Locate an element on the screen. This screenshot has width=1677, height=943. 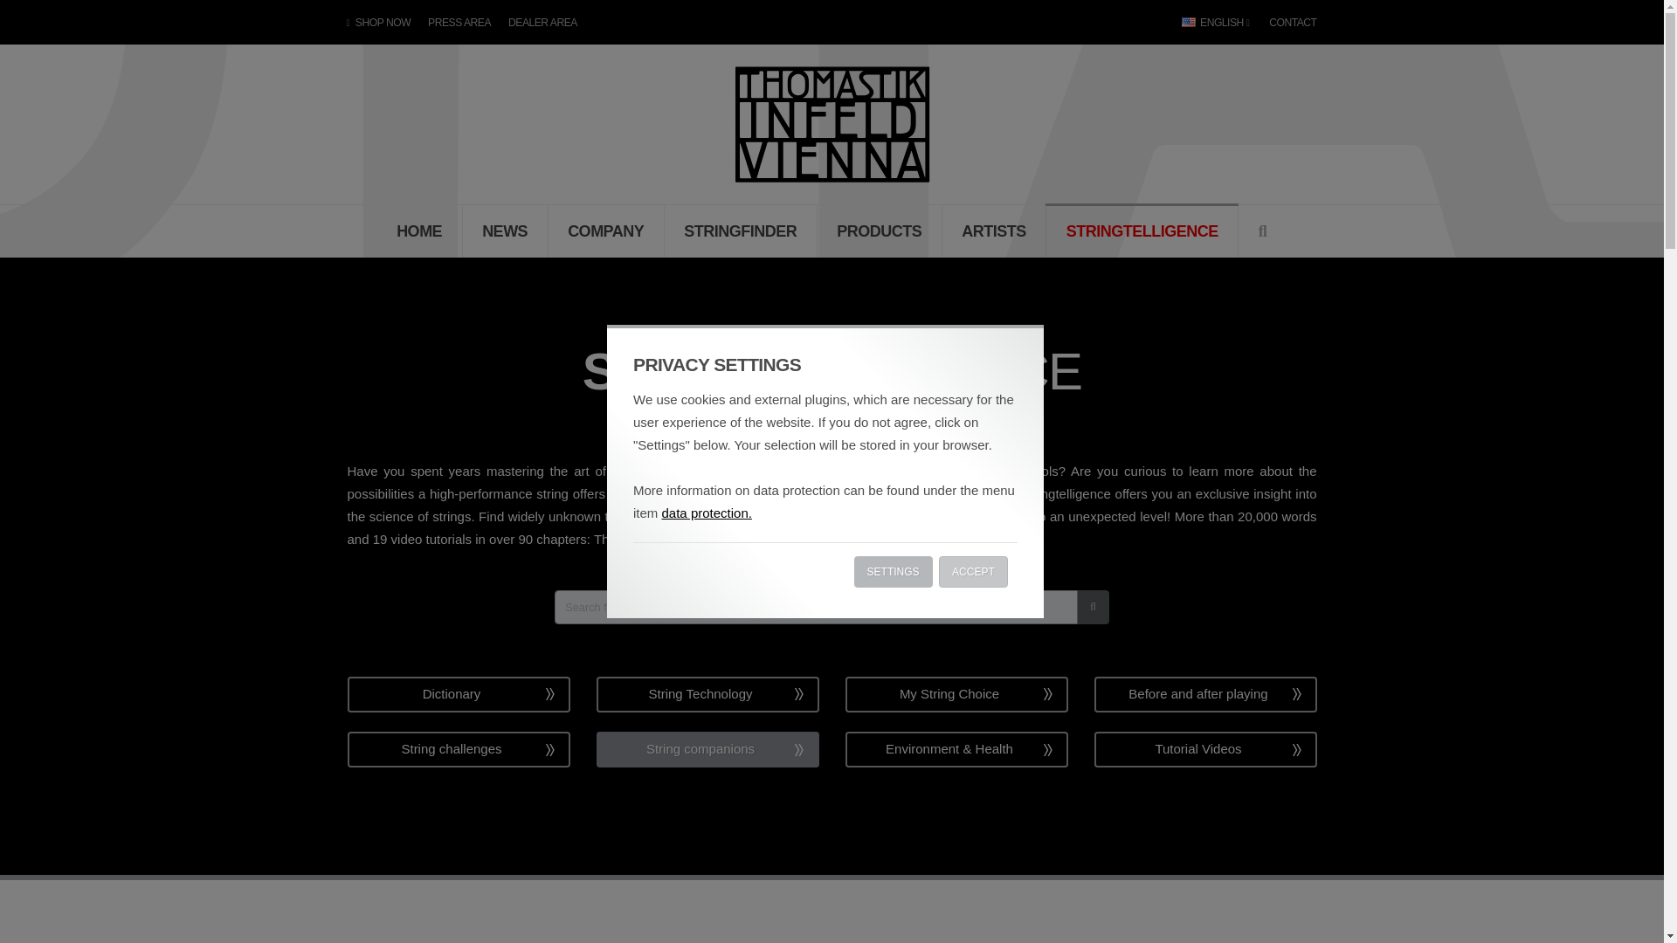
DEALER AREA is located at coordinates (542, 23).